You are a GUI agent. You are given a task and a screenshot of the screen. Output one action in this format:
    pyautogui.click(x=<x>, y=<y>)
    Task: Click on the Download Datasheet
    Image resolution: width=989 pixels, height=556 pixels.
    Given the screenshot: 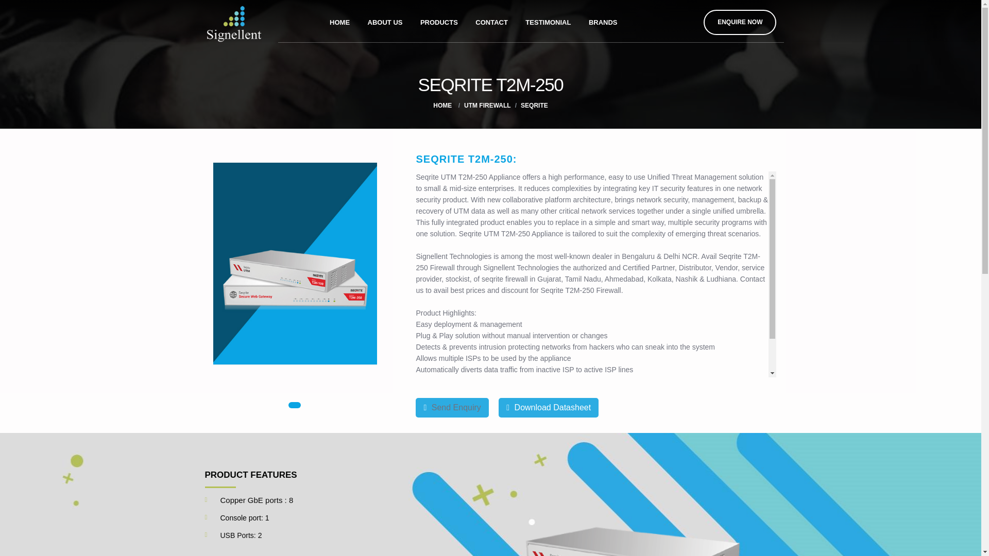 What is the action you would take?
    pyautogui.click(x=548, y=407)
    